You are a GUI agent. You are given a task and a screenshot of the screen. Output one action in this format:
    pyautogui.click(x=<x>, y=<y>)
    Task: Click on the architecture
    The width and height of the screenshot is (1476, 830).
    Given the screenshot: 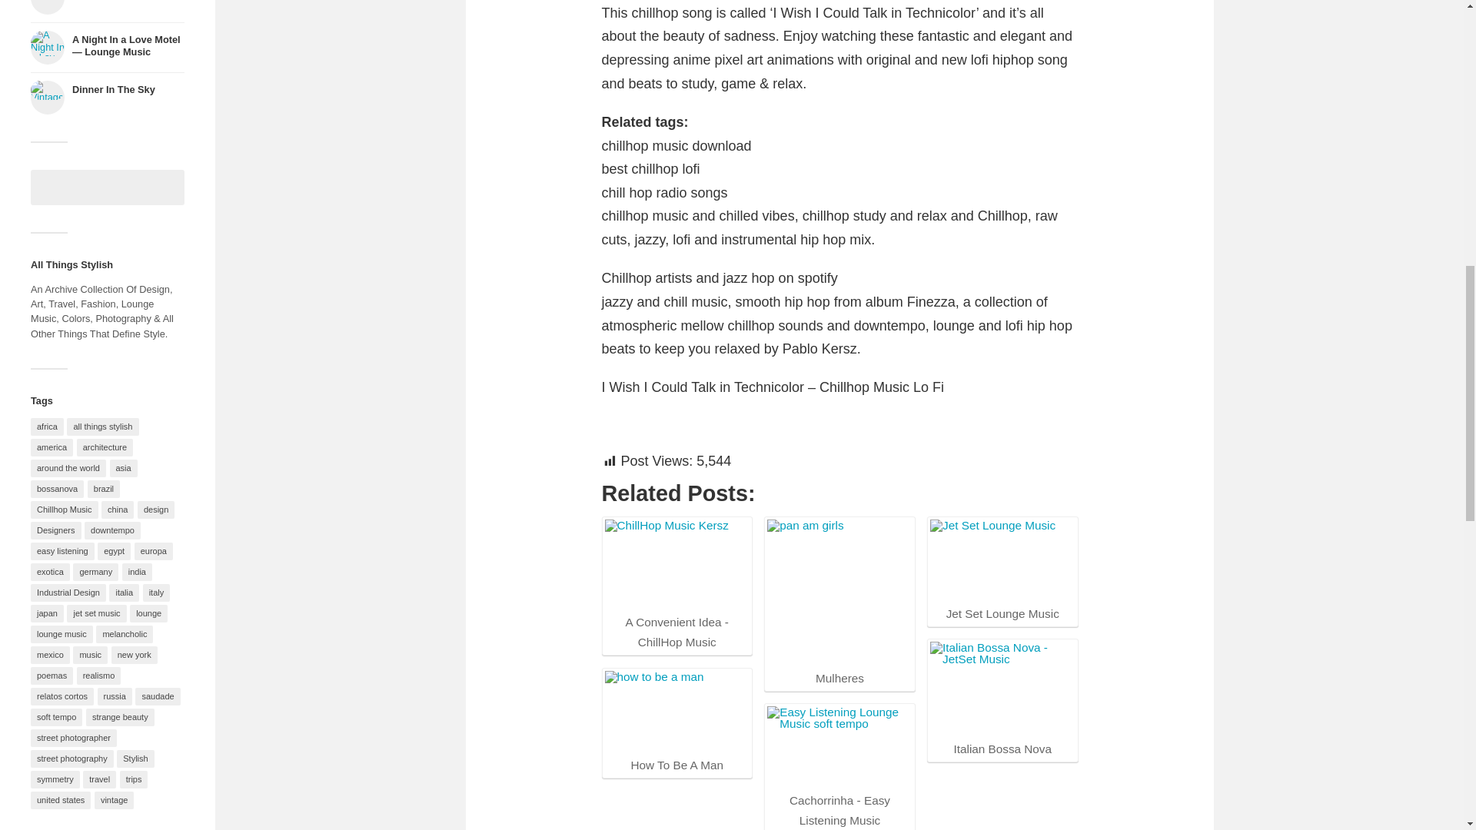 What is the action you would take?
    pyautogui.click(x=105, y=447)
    